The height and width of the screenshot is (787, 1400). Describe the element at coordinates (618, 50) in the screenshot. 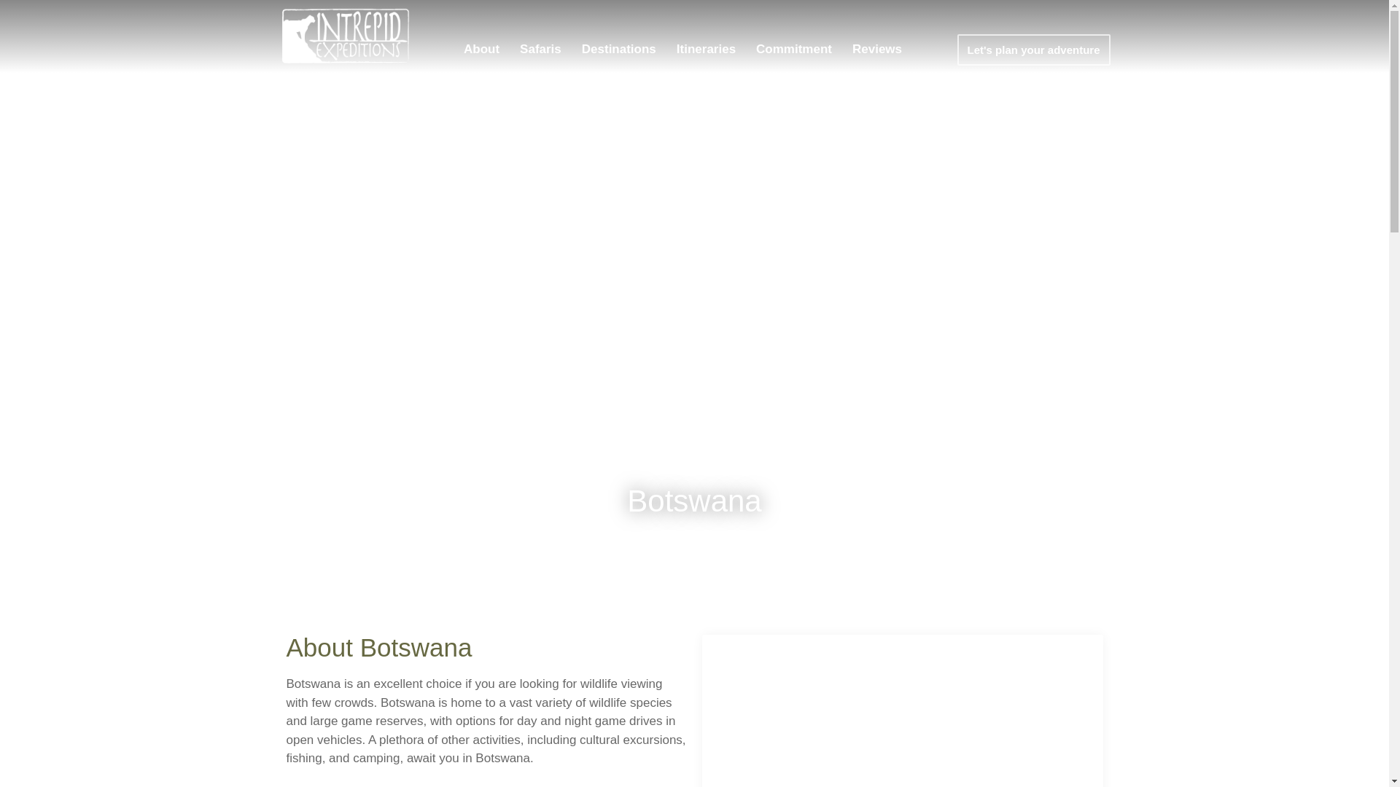

I see `Destinations` at that location.